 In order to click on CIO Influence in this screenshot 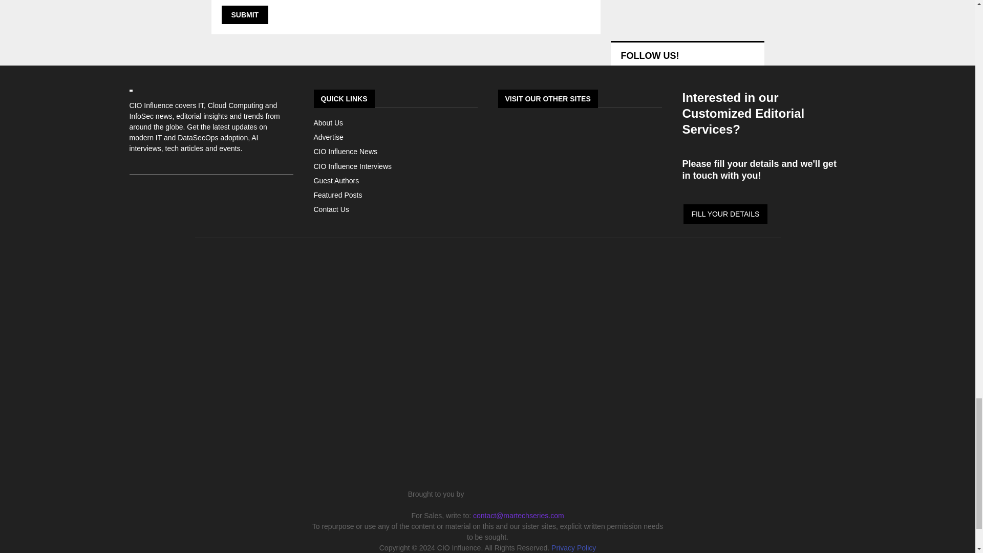, I will do `click(487, 393)`.